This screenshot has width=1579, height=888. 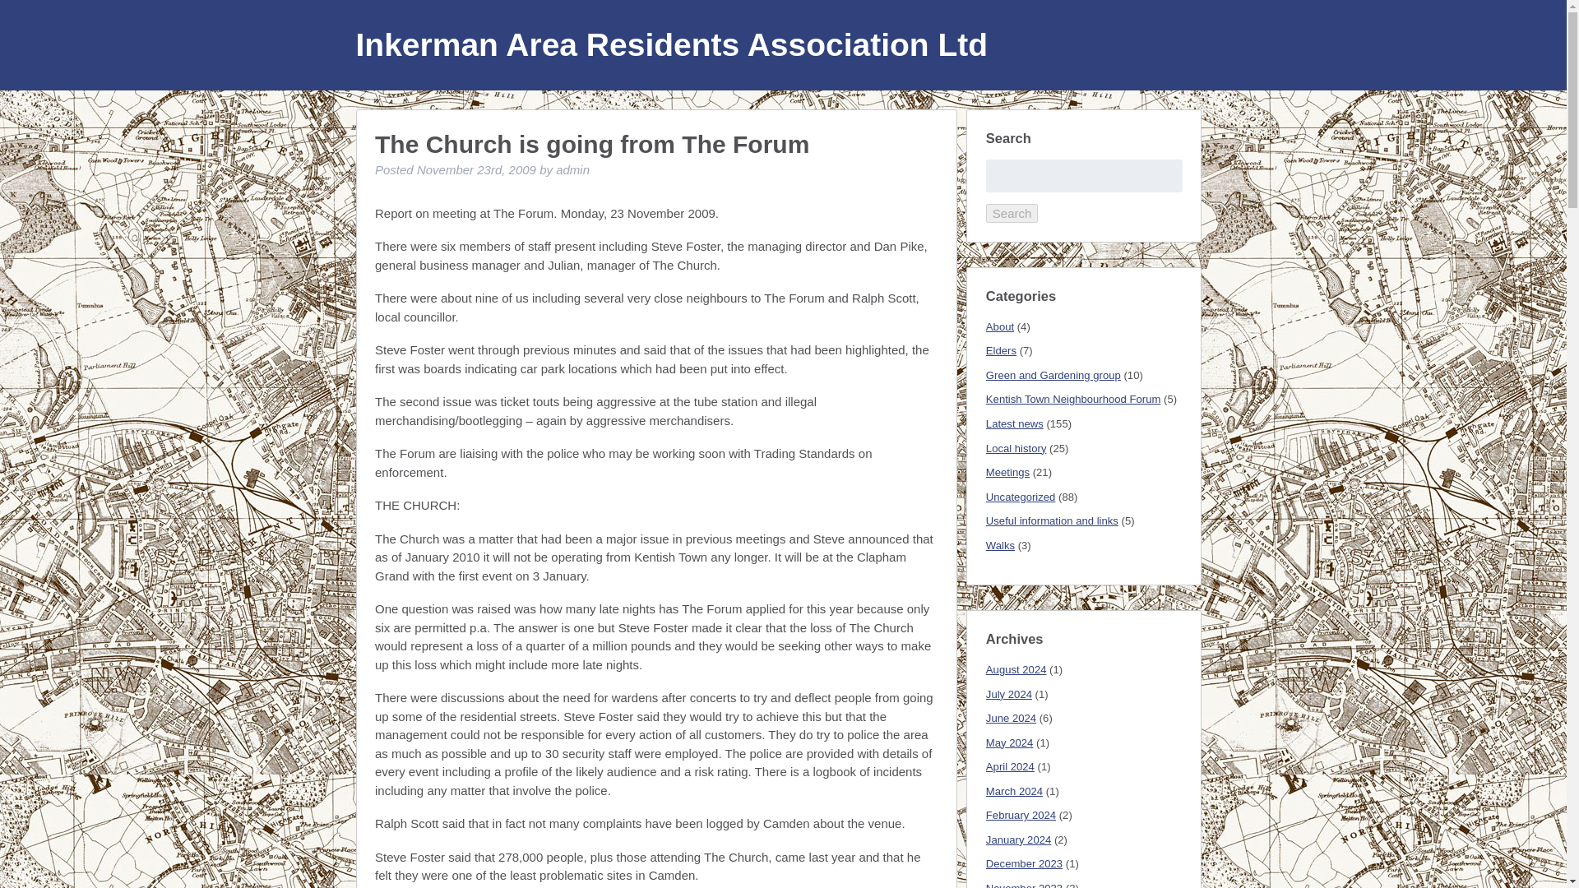 What do you see at coordinates (1051, 521) in the screenshot?
I see `Useful information and links` at bounding box center [1051, 521].